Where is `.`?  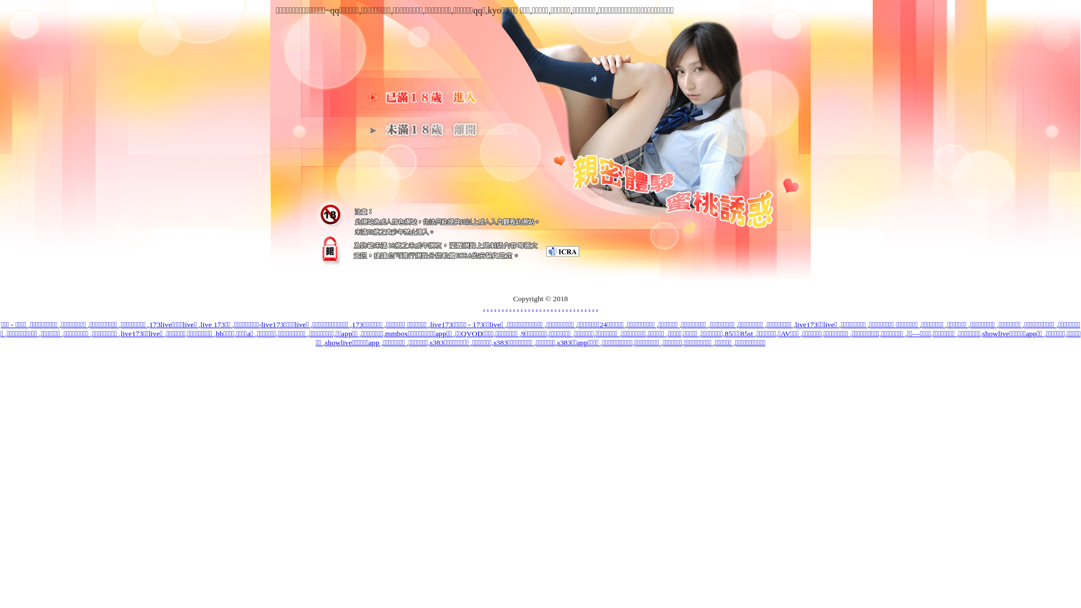
. is located at coordinates (495, 307).